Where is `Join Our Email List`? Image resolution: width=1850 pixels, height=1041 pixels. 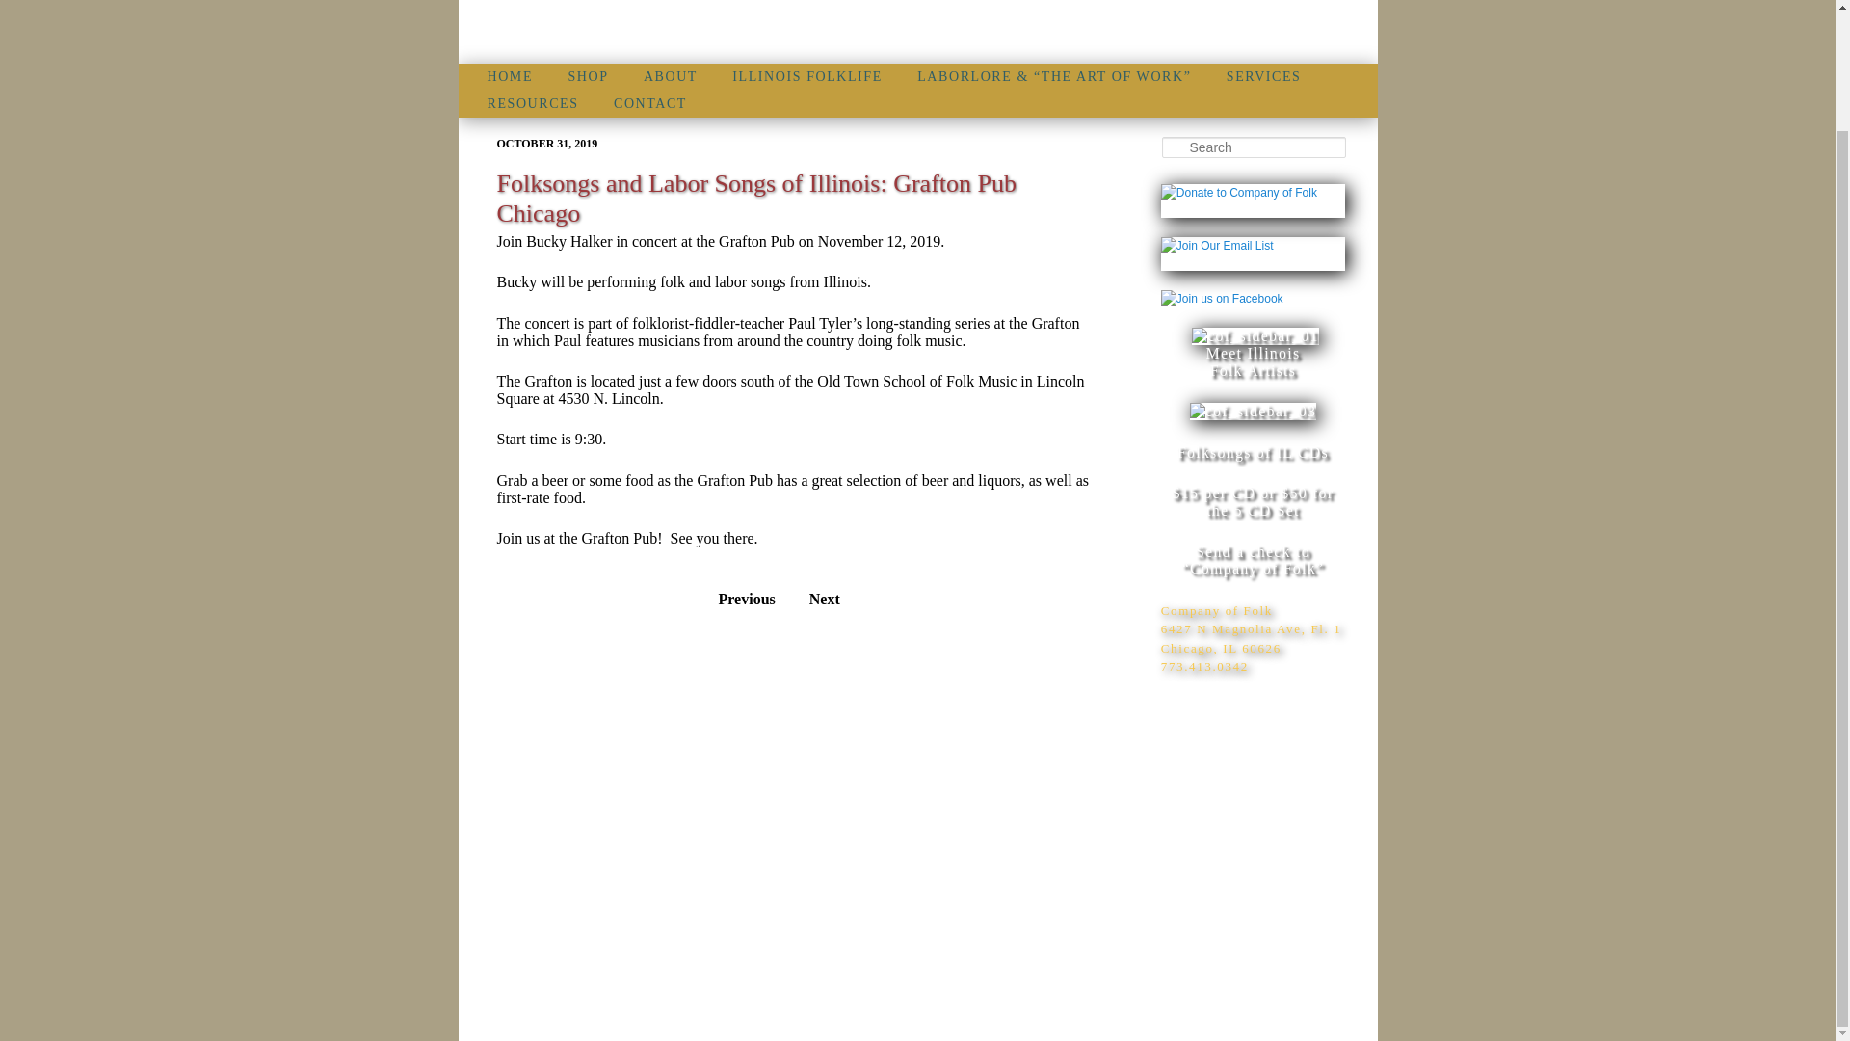
Join Our Email List is located at coordinates (1218, 247).